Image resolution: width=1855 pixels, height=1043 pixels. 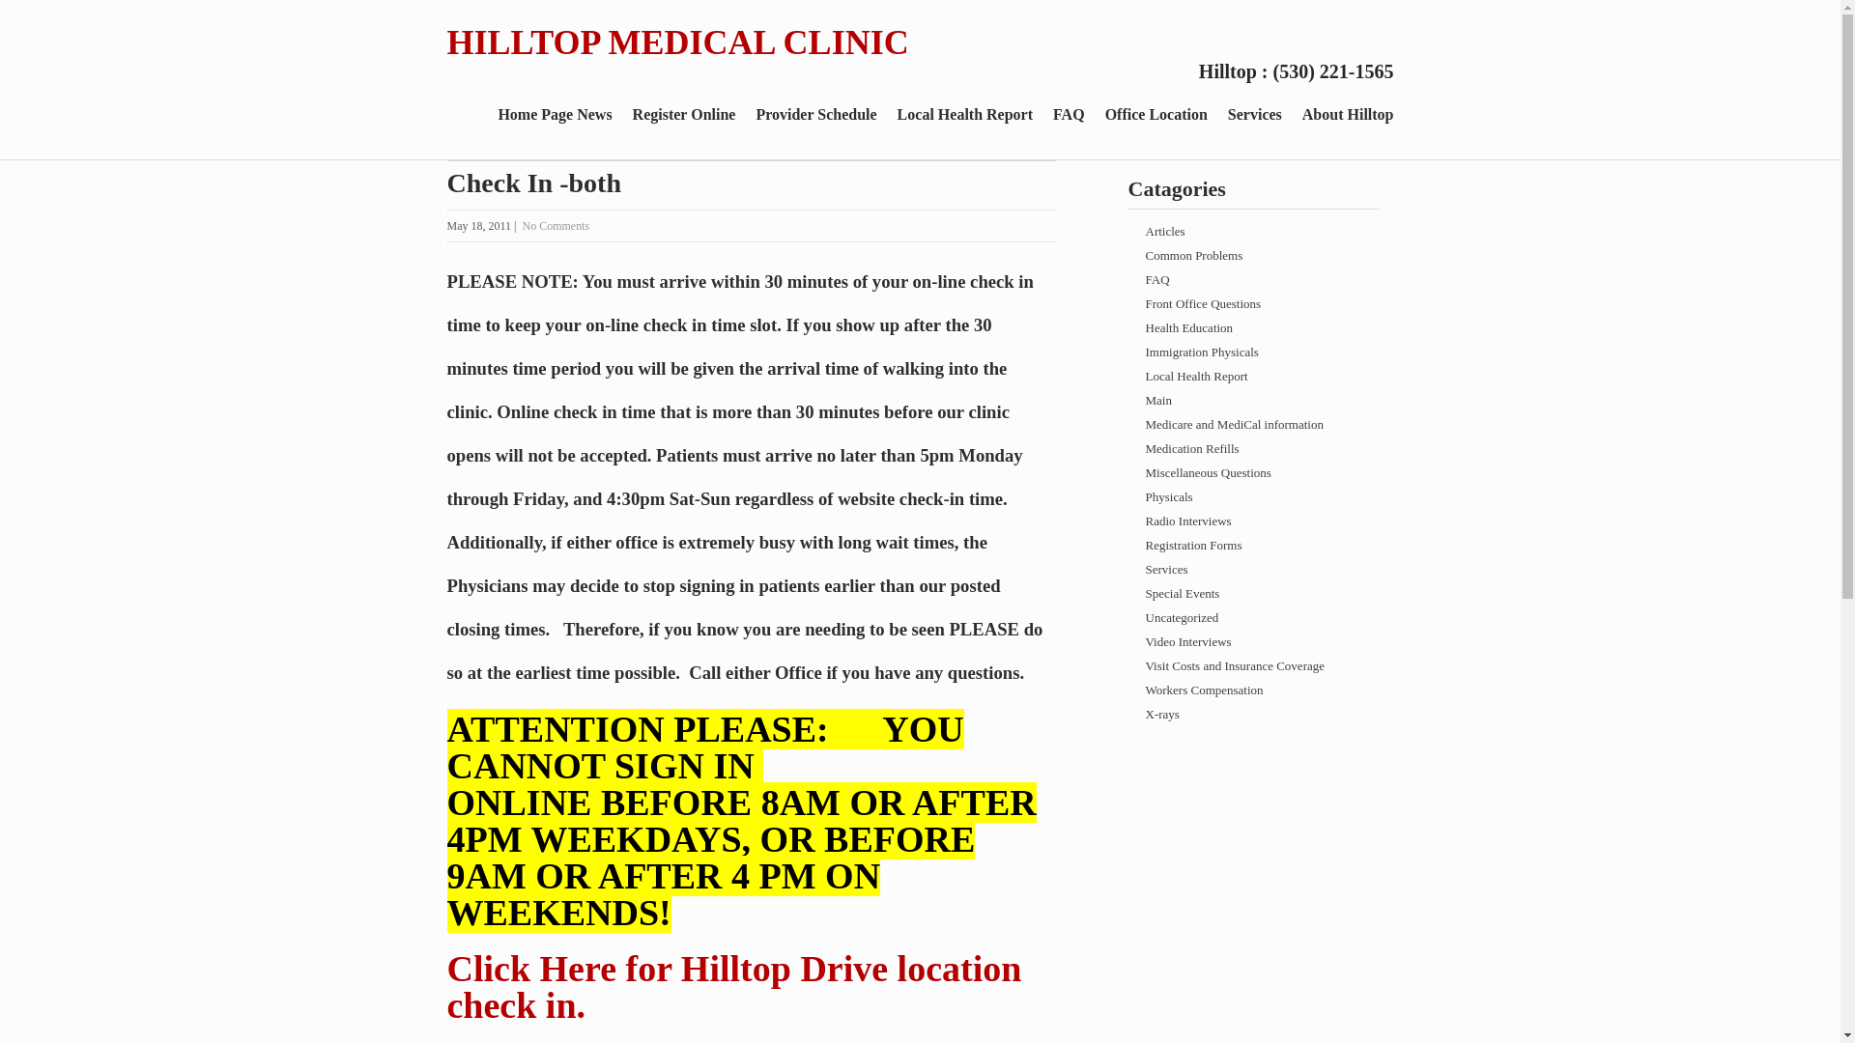 What do you see at coordinates (555, 118) in the screenshot?
I see `Home Page News` at bounding box center [555, 118].